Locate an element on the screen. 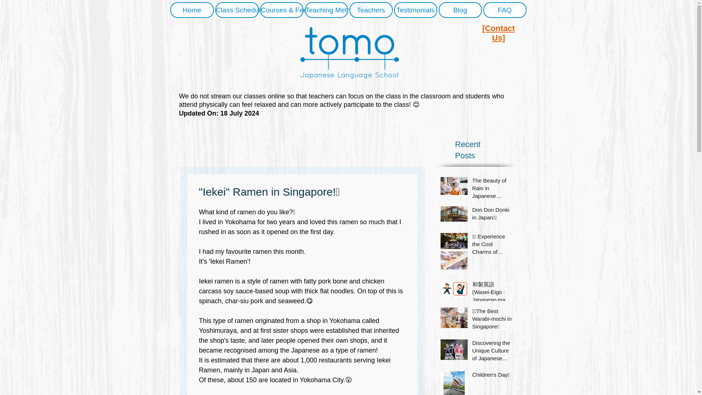  Testimonials is located at coordinates (415, 10).